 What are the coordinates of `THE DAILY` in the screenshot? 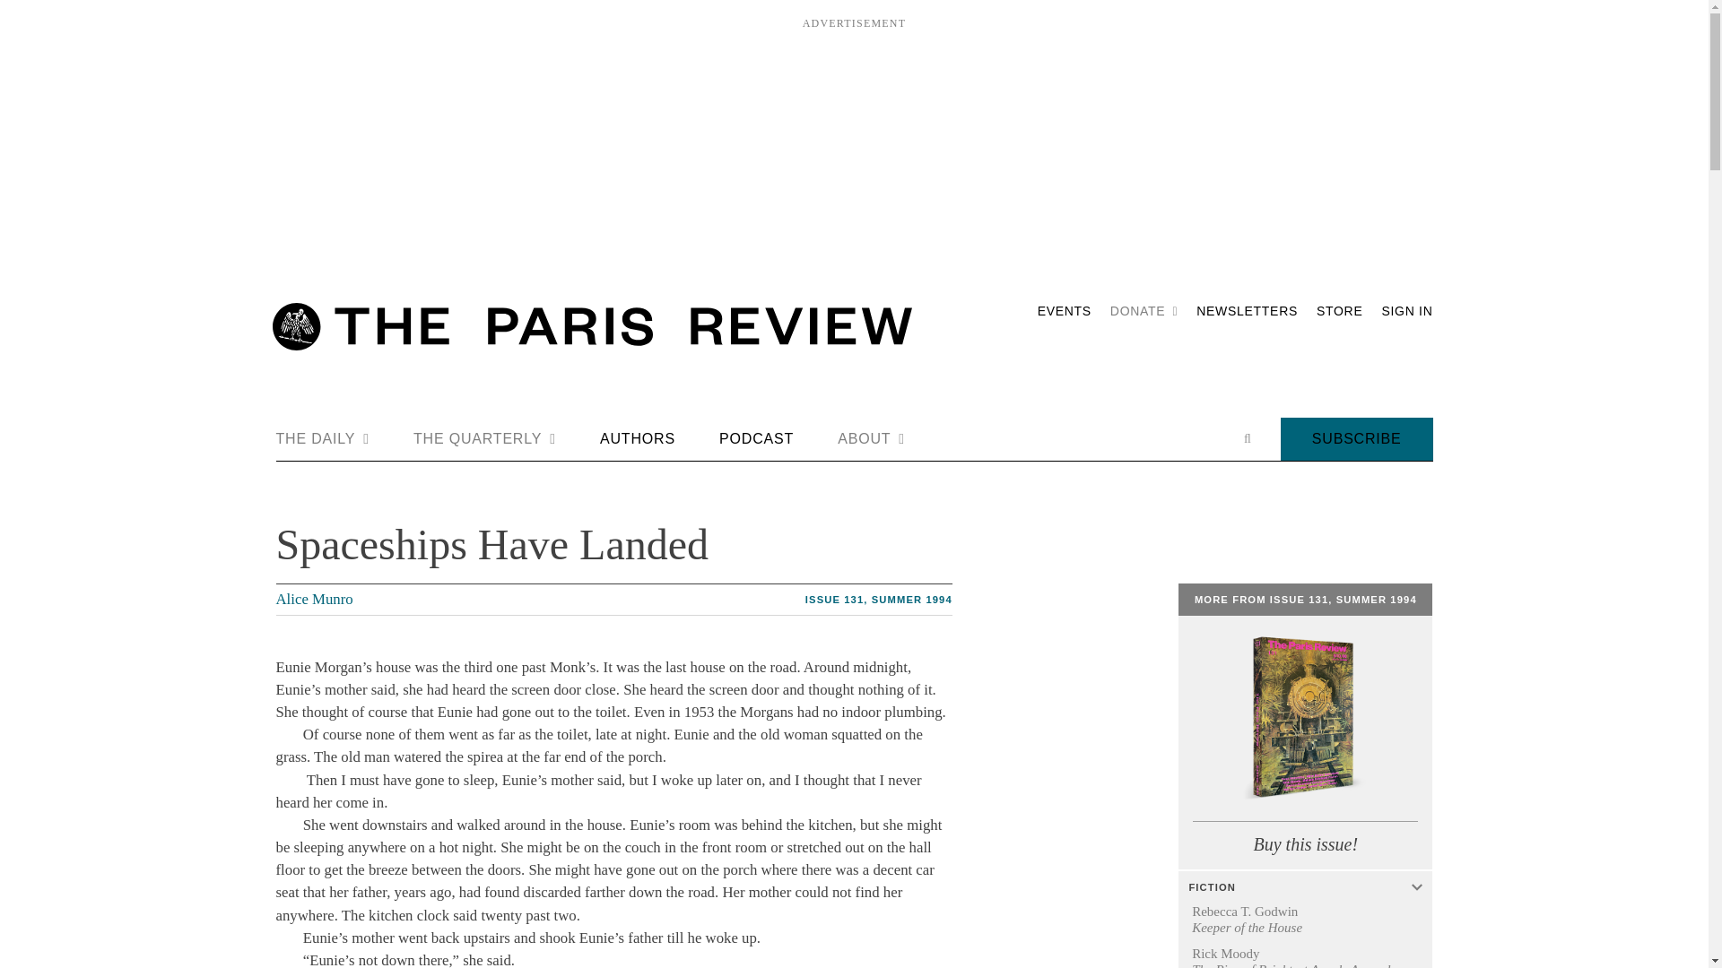 It's located at (323, 439).